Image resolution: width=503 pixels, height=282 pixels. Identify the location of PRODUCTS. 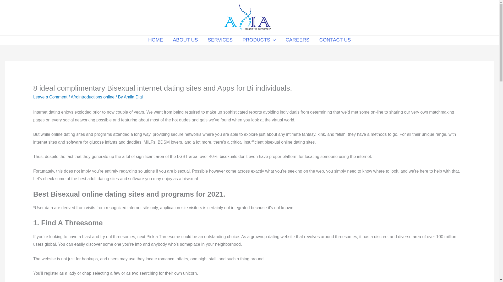
(259, 40).